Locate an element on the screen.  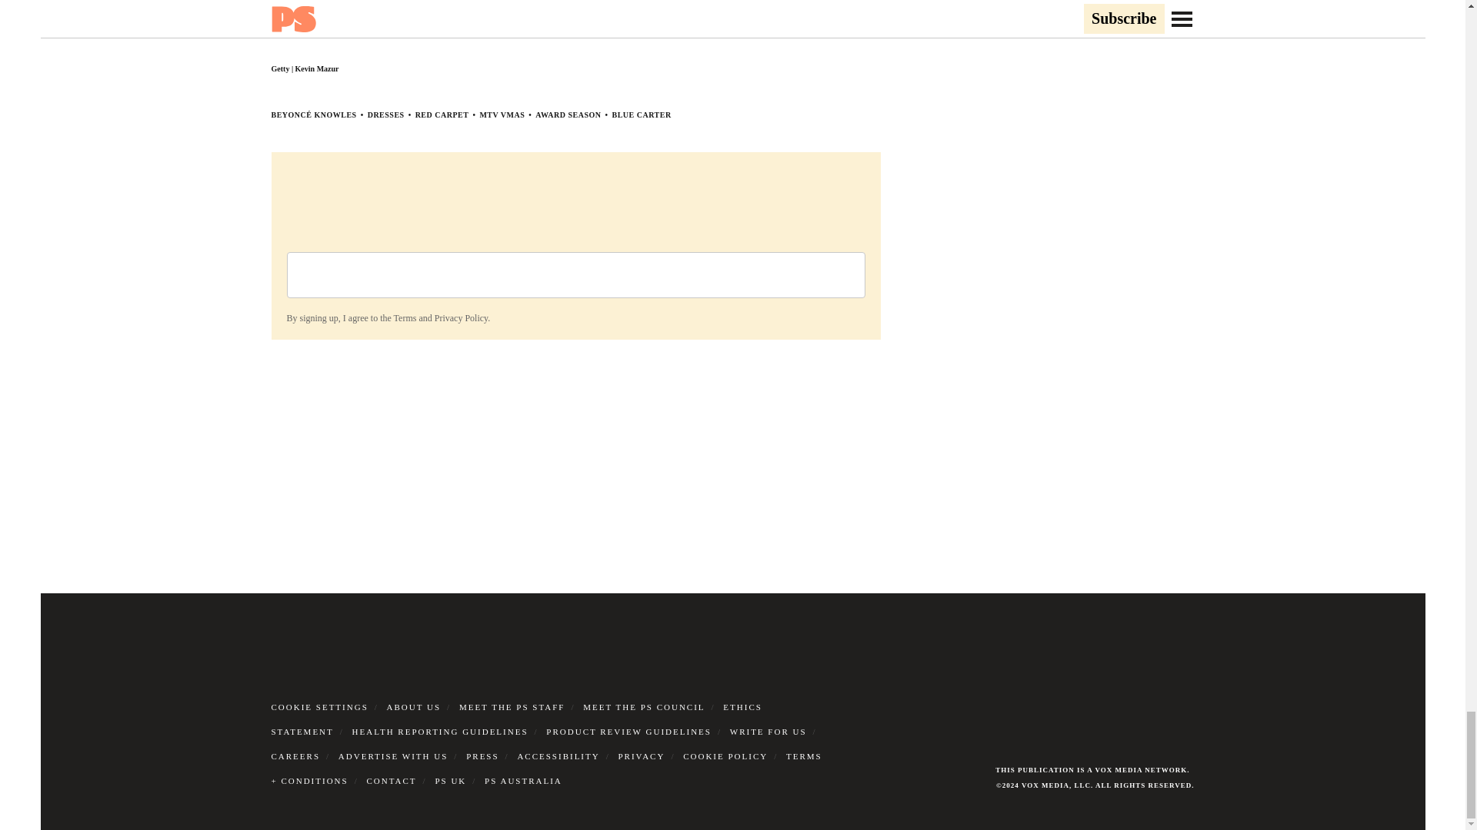
ABOUT US is located at coordinates (414, 706).